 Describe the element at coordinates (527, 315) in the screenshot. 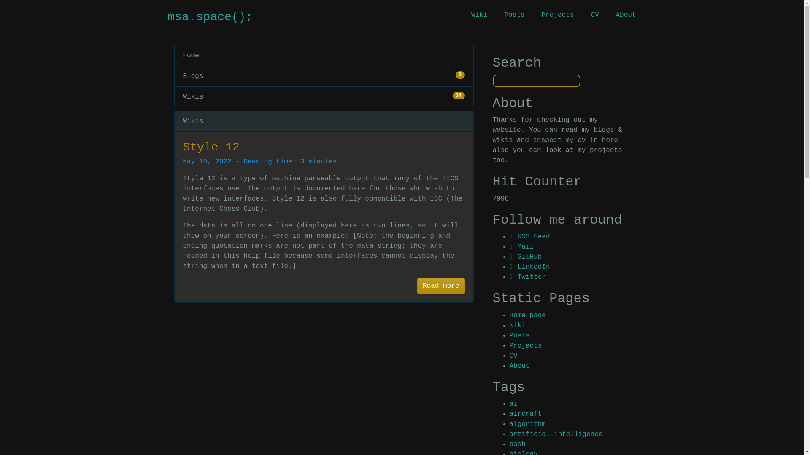

I see `Home page` at that location.